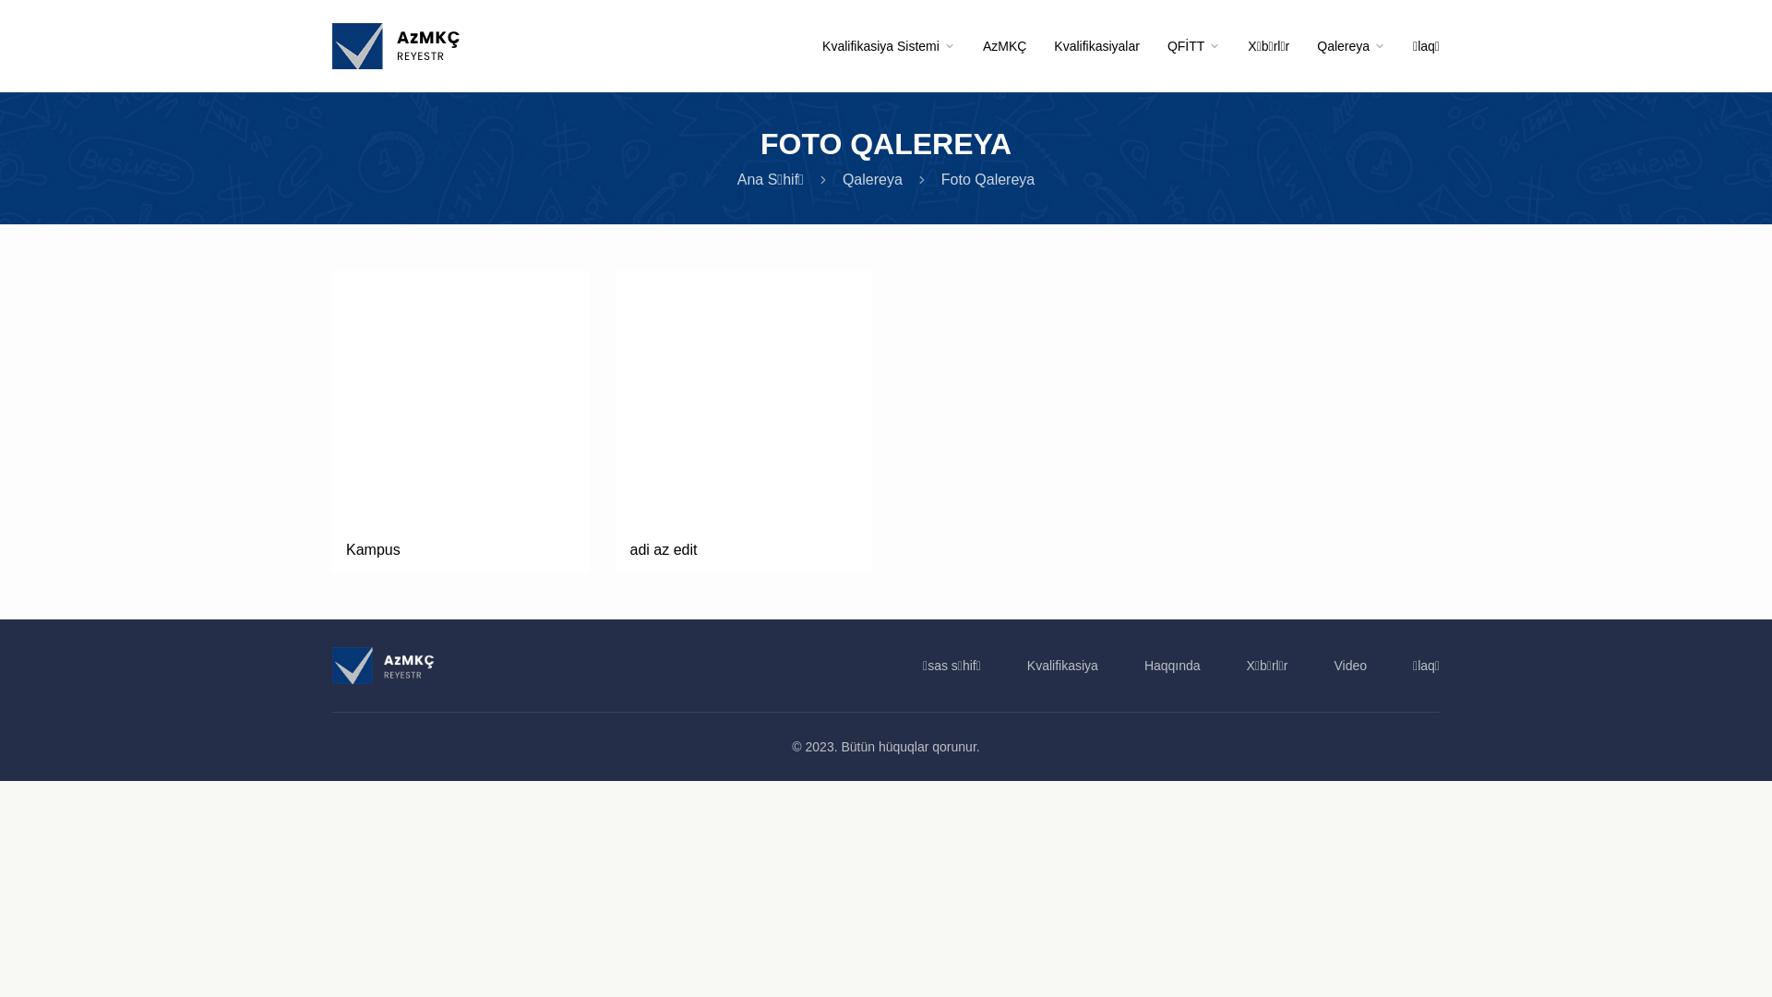 The image size is (1772, 997). Describe the element at coordinates (1096, 46) in the screenshot. I see `Kvalifikasiyalar` at that location.